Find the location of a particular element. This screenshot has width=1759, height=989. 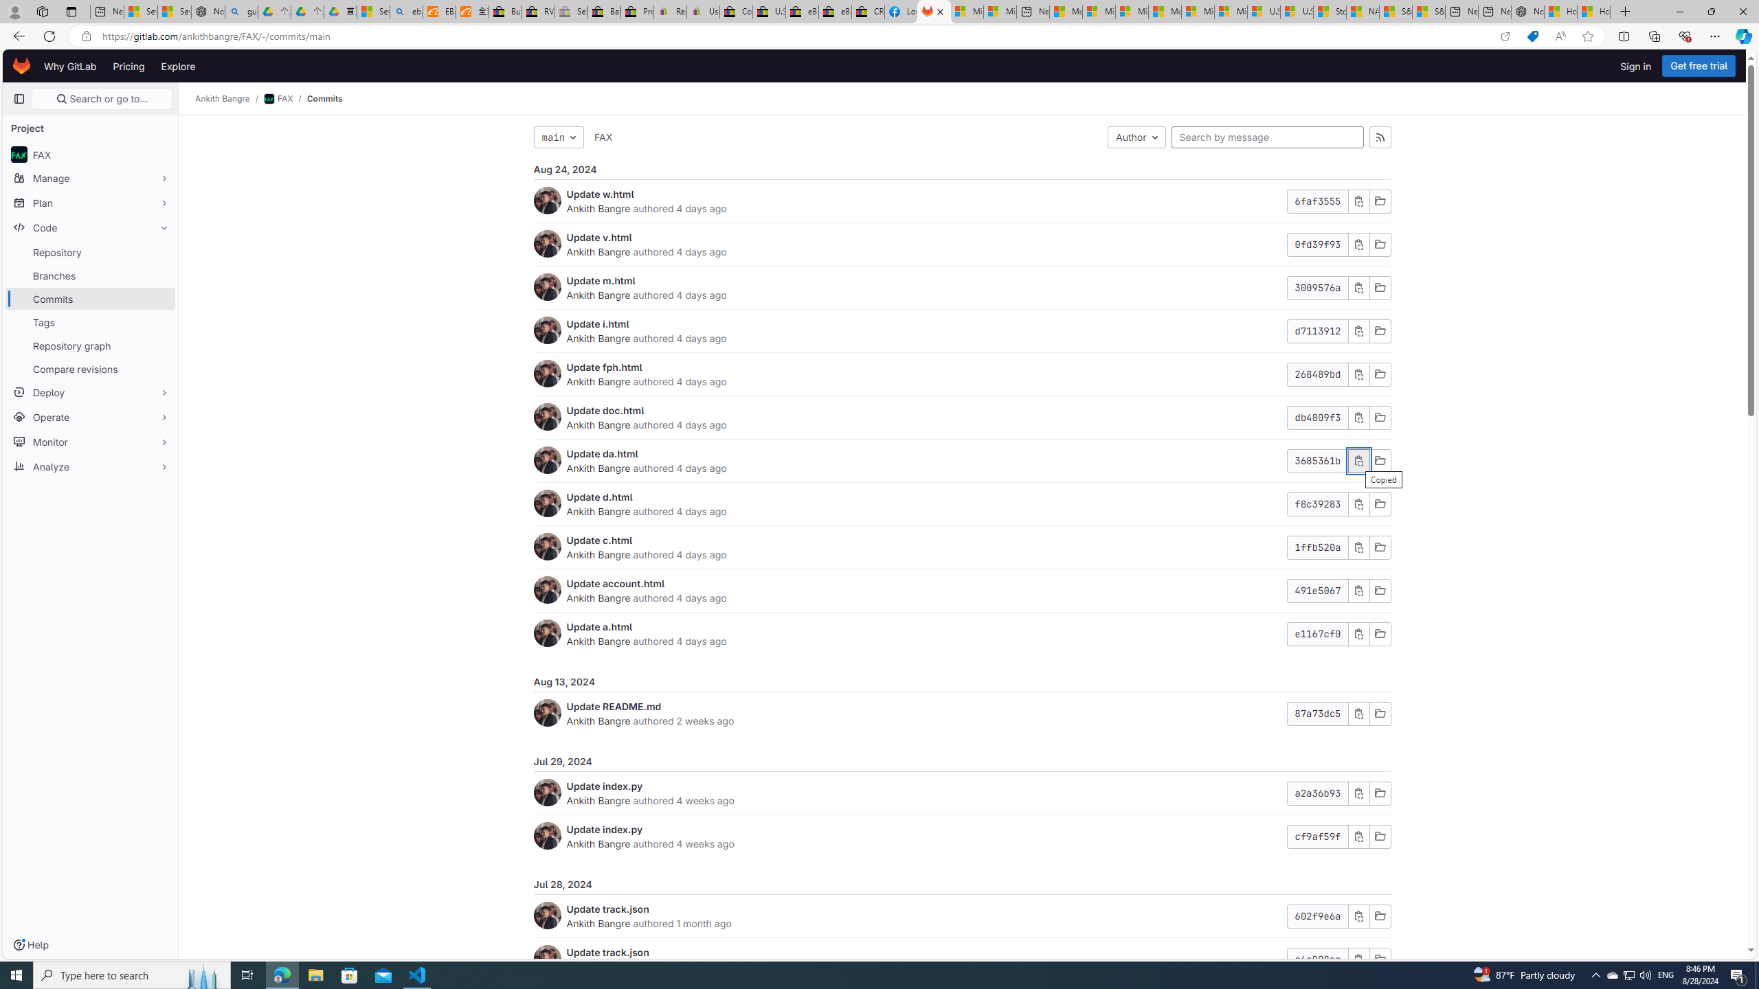

guge yunpan - Search is located at coordinates (242, 12).